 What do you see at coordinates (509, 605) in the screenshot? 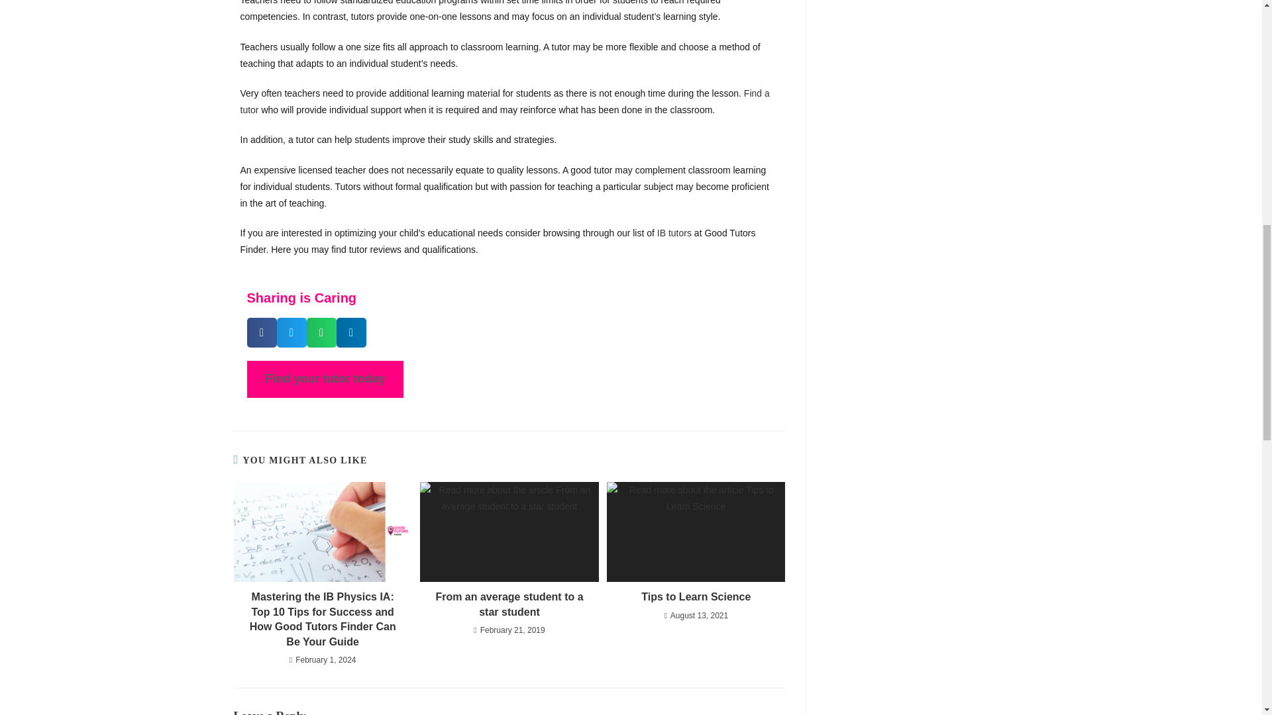
I see `From an average student to a star student` at bounding box center [509, 605].